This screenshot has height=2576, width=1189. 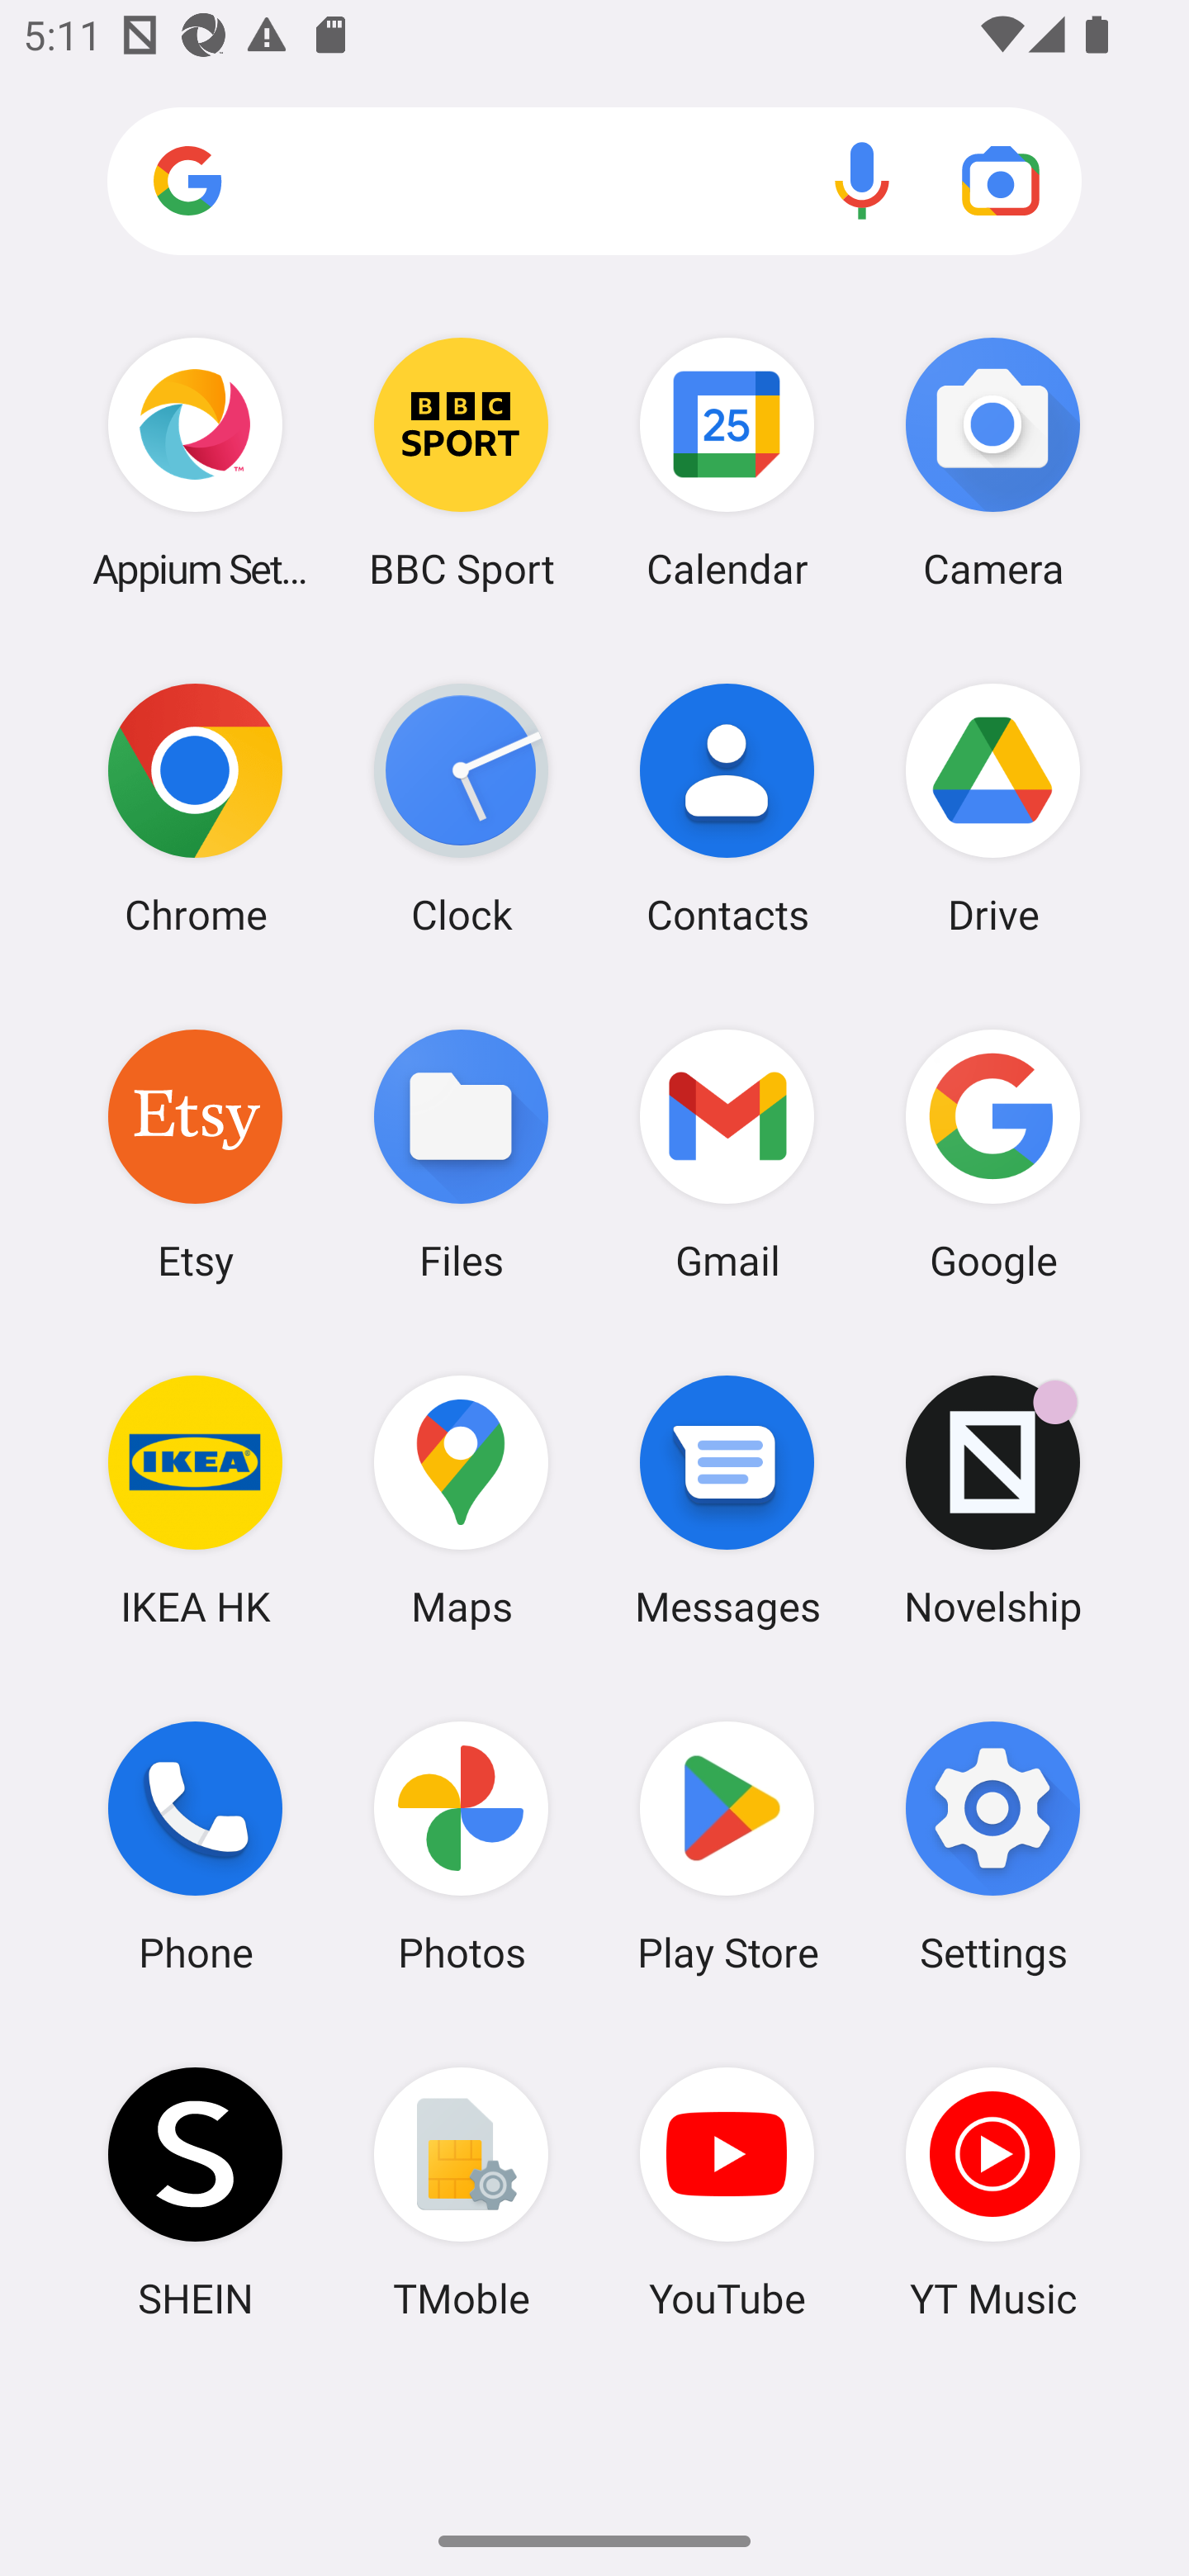 What do you see at coordinates (862, 180) in the screenshot?
I see `Voice search` at bounding box center [862, 180].